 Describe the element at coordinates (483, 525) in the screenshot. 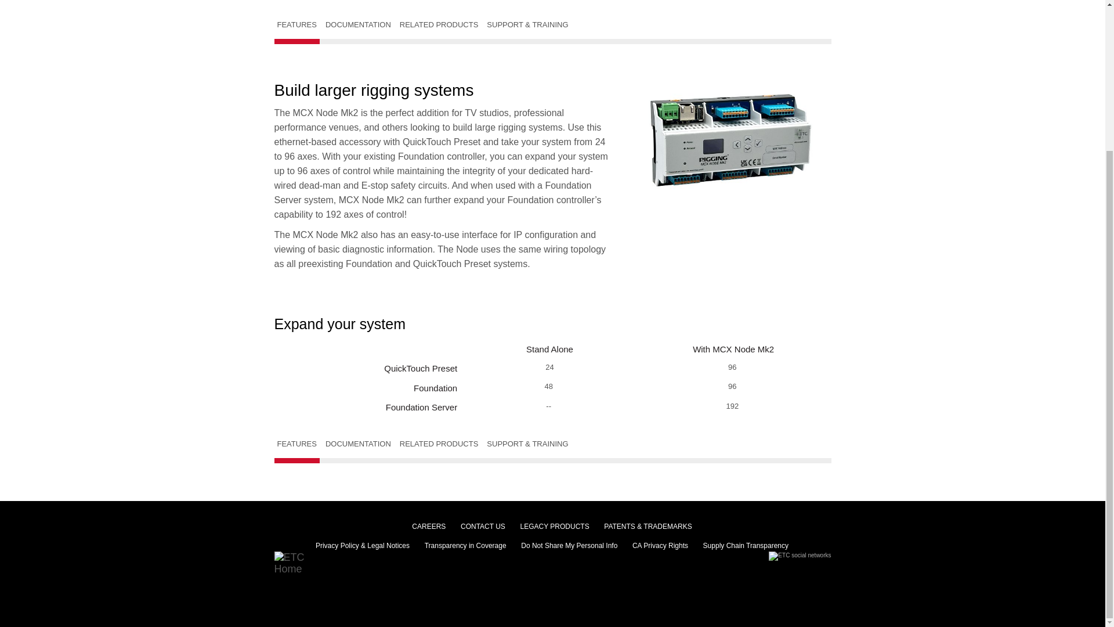

I see `Contact Us` at that location.